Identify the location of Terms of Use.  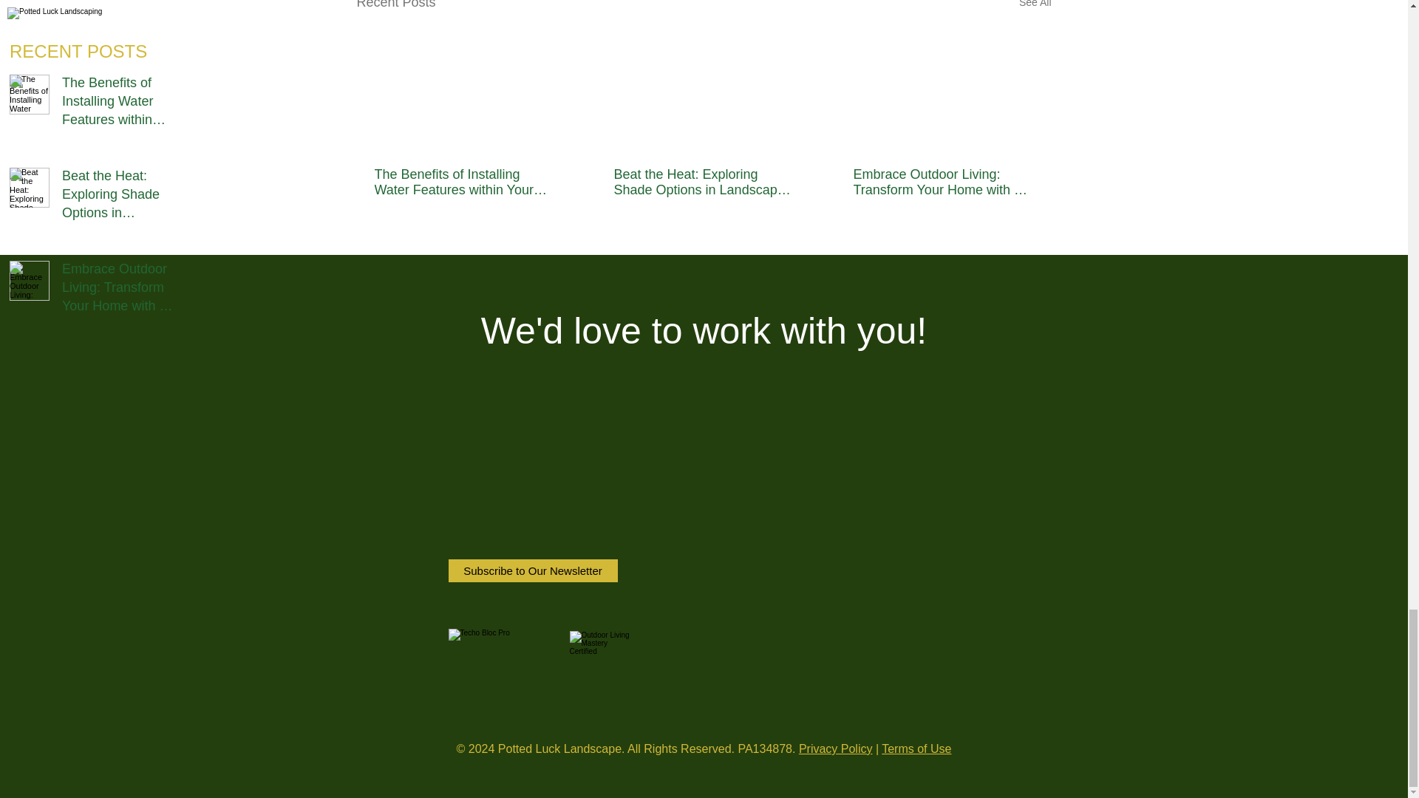
(916, 748).